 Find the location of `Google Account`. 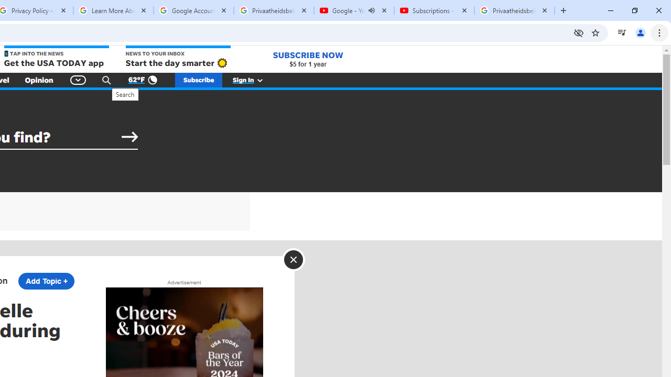

Google Account is located at coordinates (193, 10).